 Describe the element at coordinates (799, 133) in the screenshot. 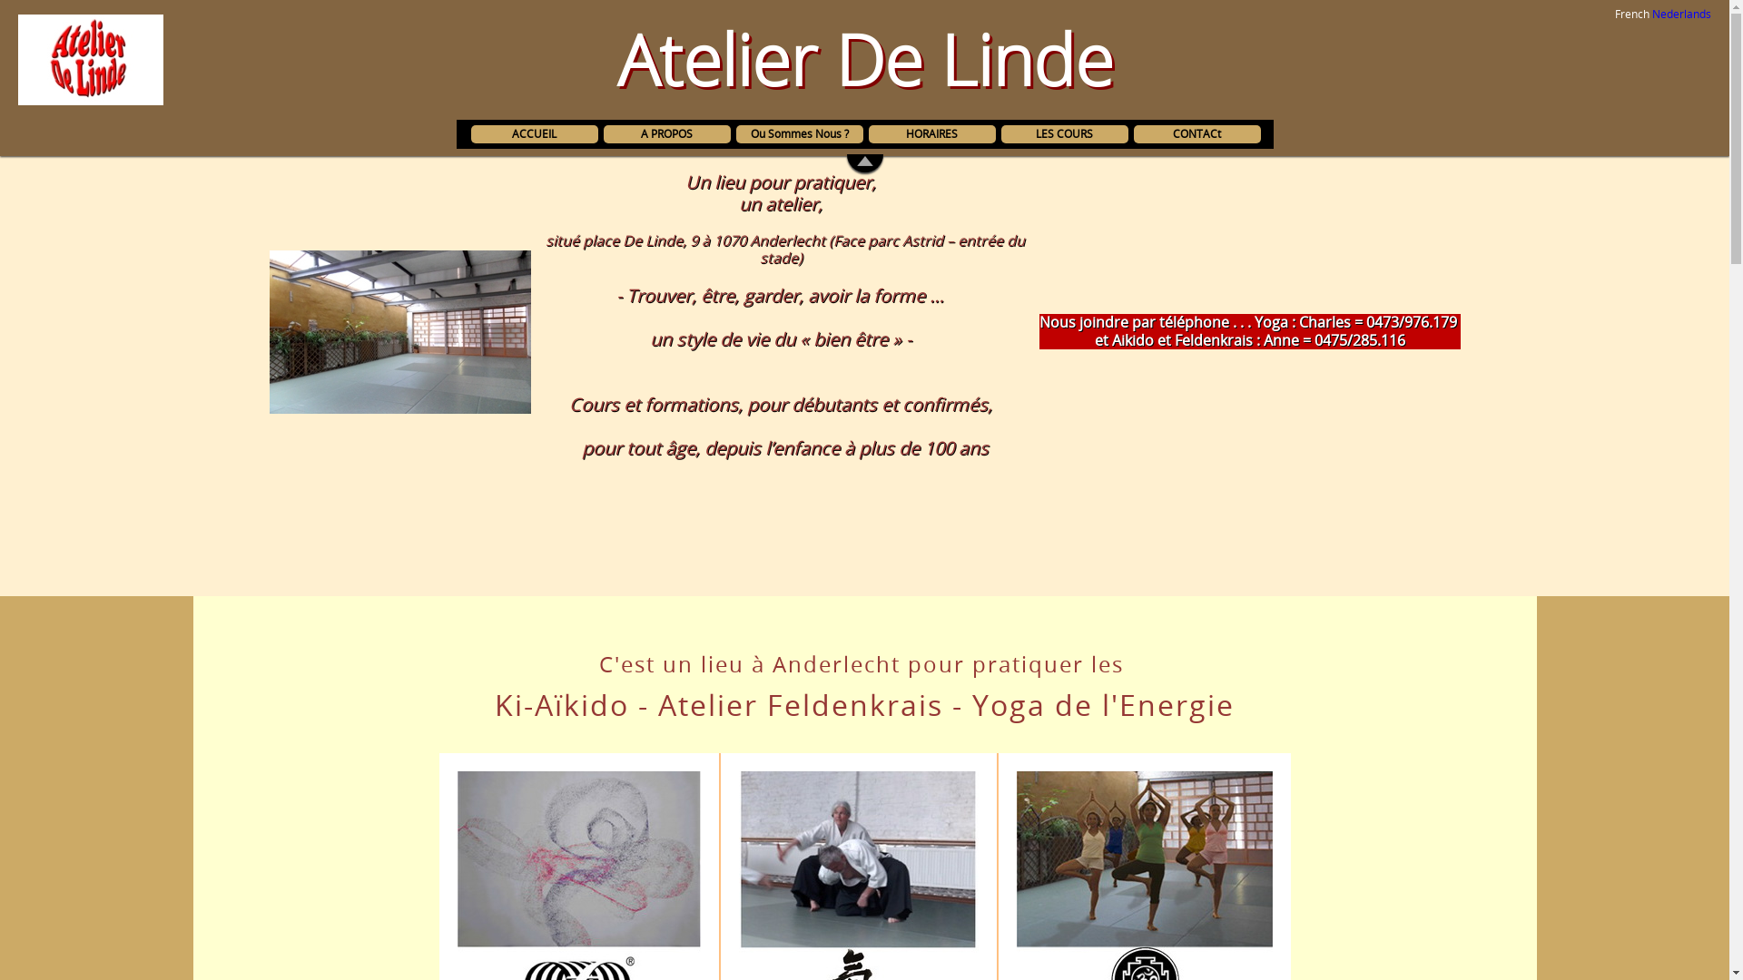

I see `Ou Sommes Nous ?` at that location.